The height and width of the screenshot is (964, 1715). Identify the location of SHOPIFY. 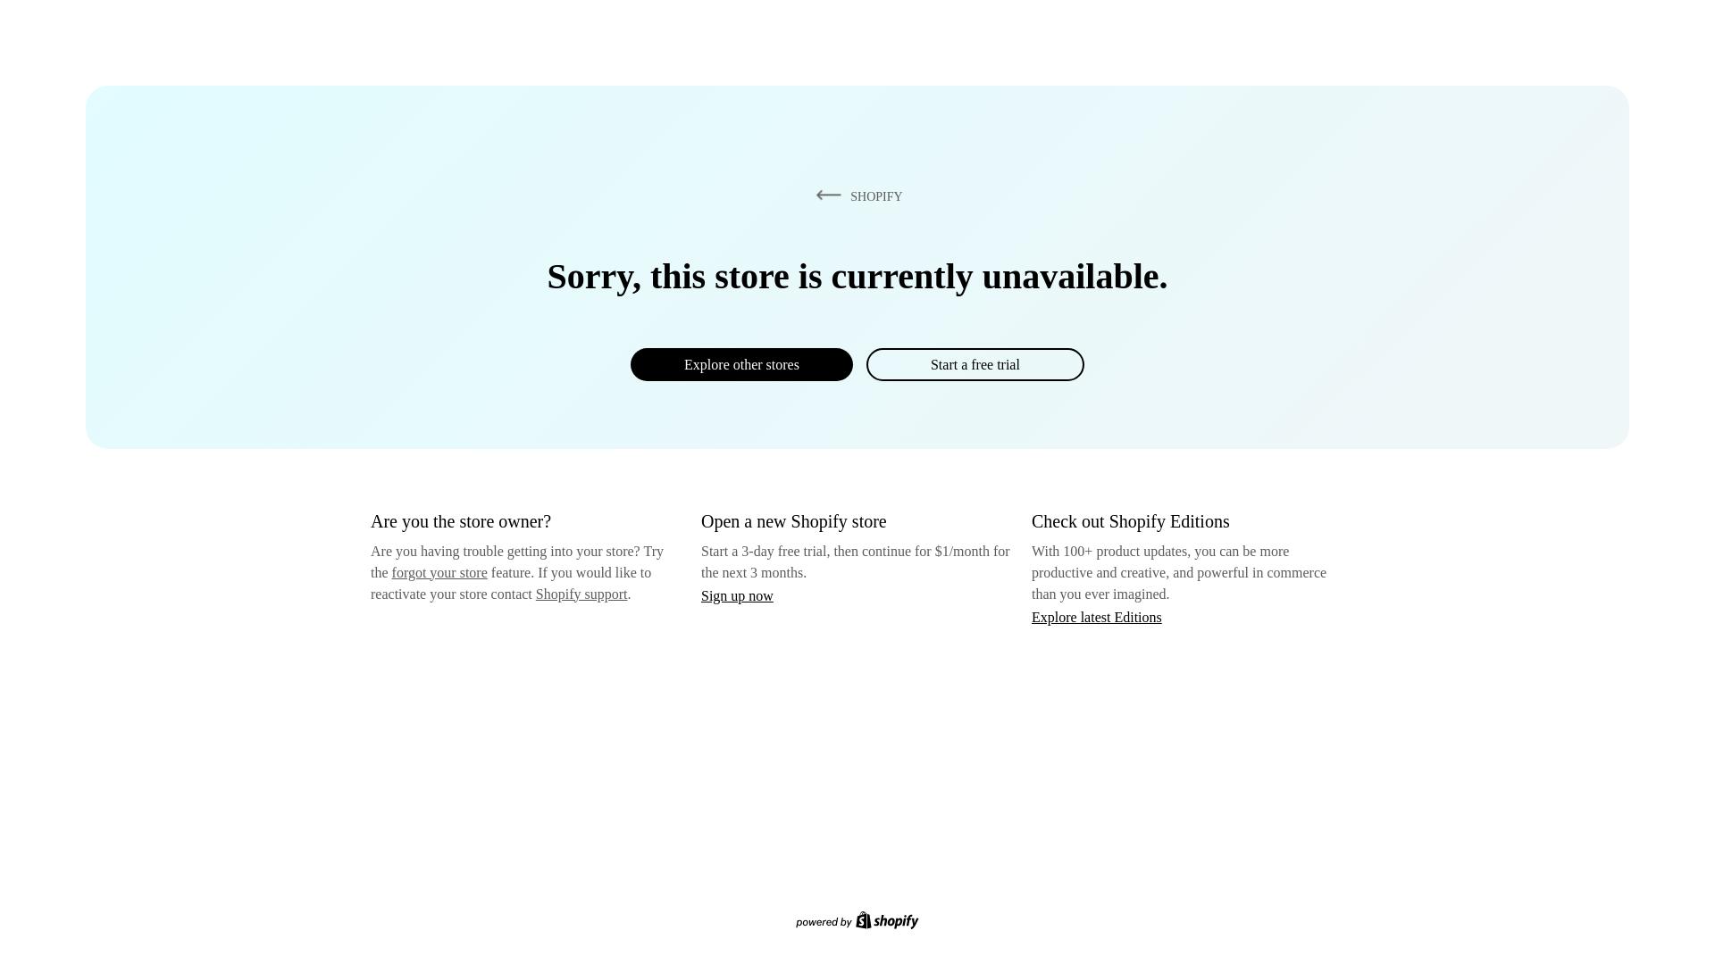
(856, 195).